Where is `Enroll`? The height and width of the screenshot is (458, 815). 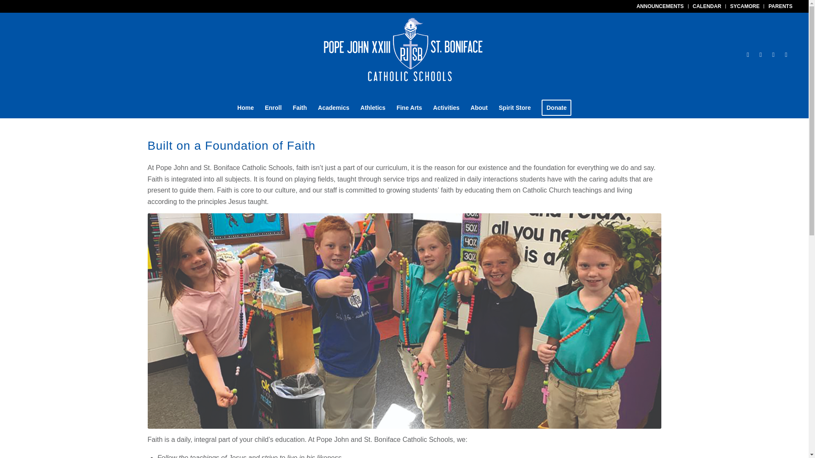 Enroll is located at coordinates (273, 107).